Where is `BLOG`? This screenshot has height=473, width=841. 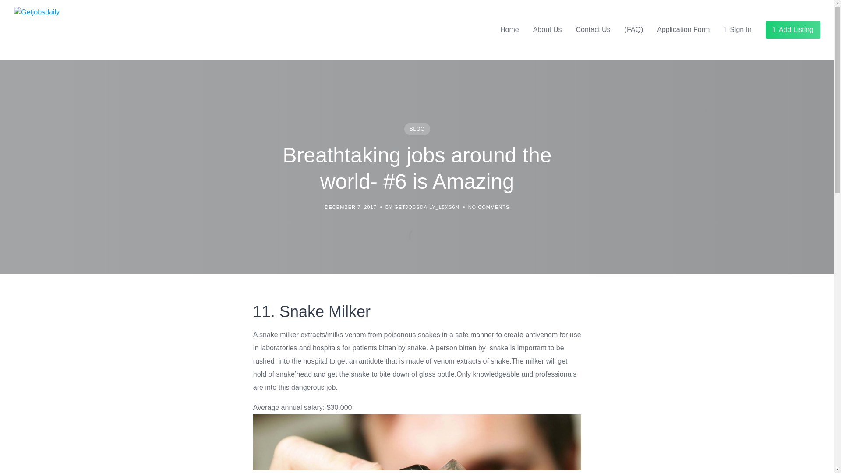
BLOG is located at coordinates (417, 129).